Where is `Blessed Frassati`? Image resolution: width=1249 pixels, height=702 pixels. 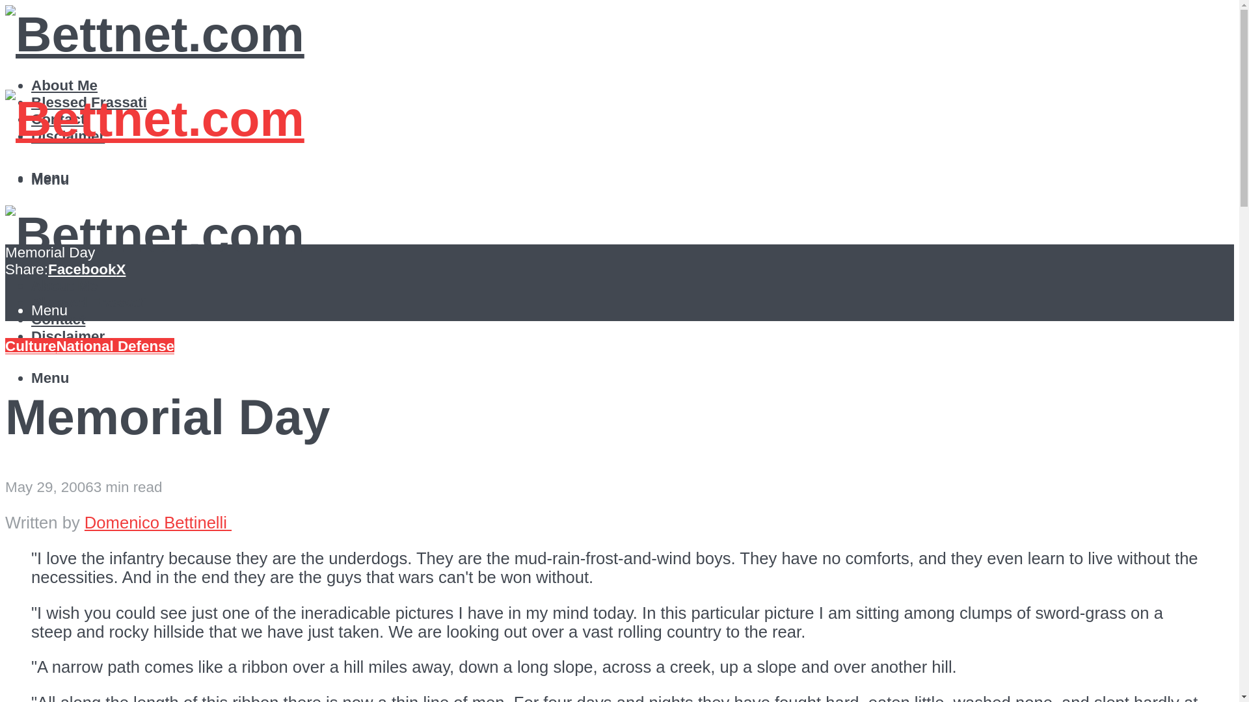
Blessed Frassati is located at coordinates (89, 101).